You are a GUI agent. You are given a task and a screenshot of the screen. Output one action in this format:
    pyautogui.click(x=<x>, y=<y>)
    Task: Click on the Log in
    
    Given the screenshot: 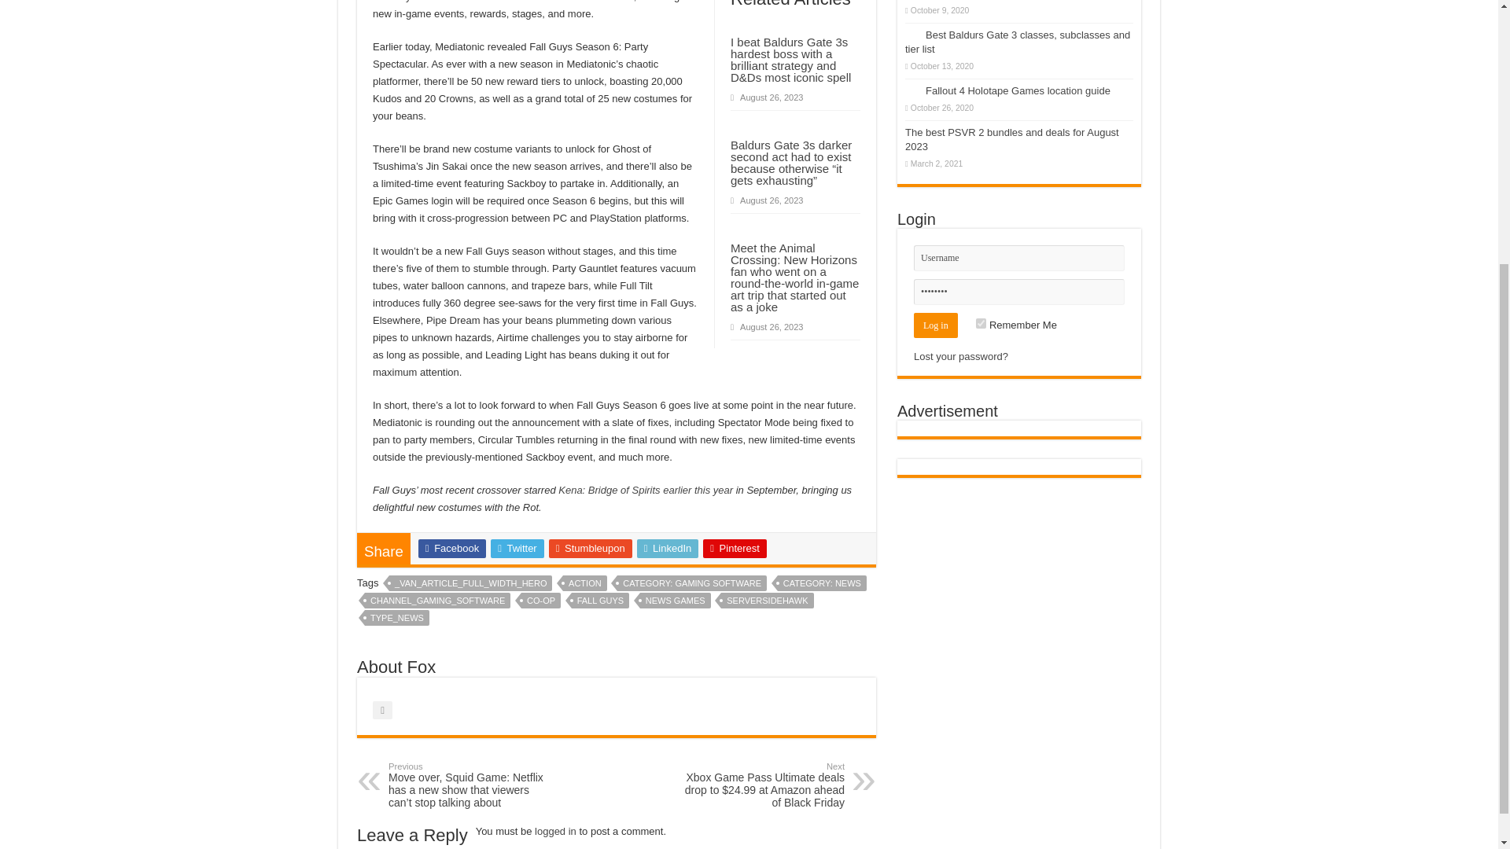 What is the action you would take?
    pyautogui.click(x=935, y=325)
    